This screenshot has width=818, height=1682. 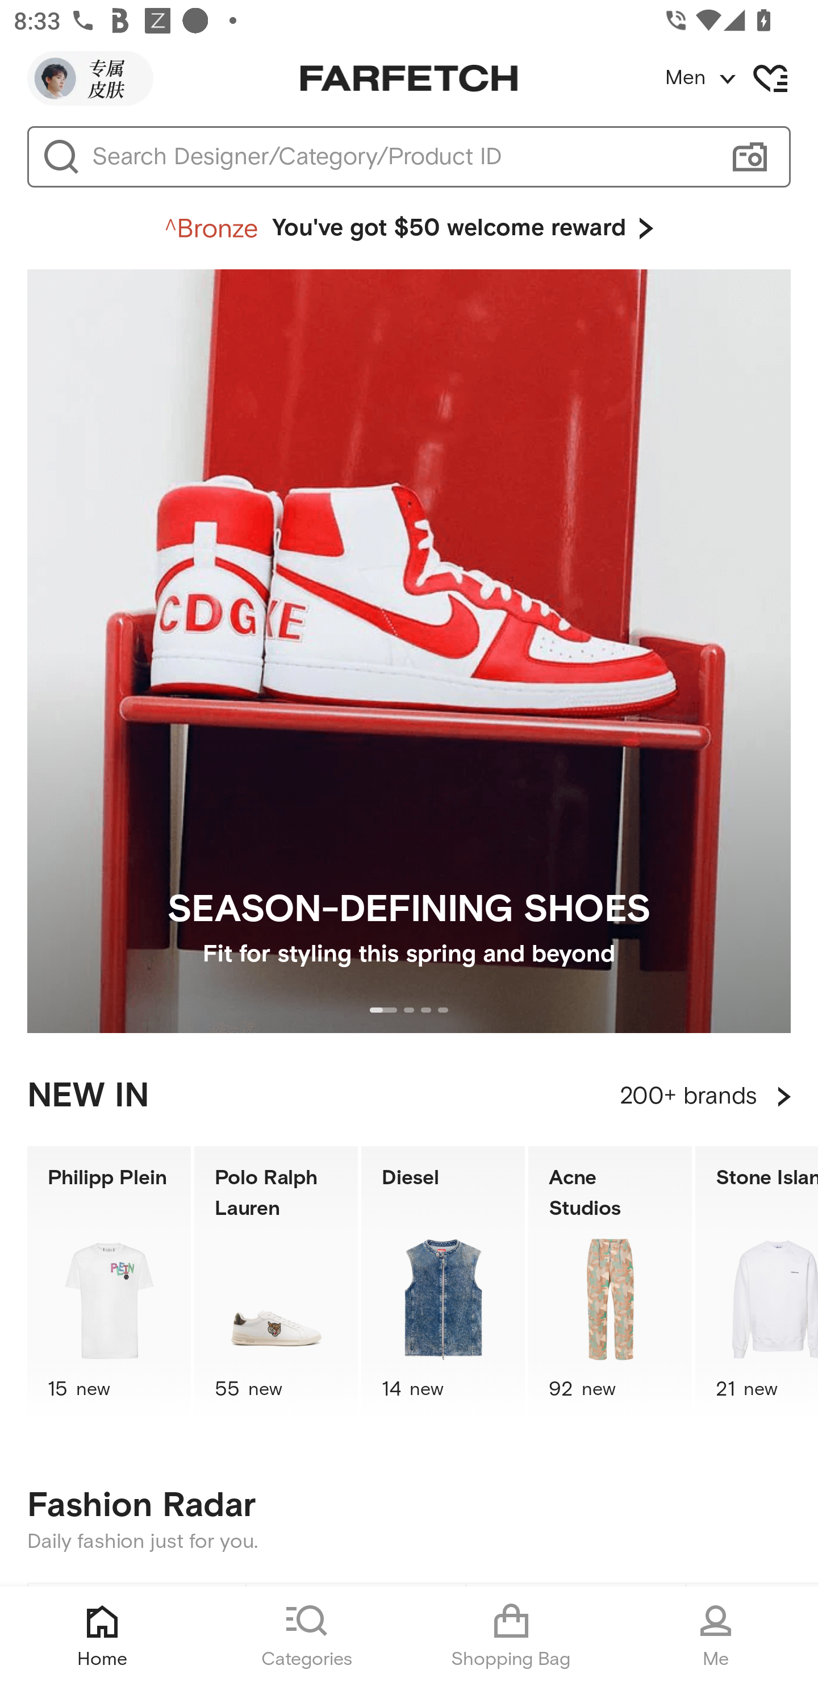 I want to click on Shopping Bag, so click(x=511, y=1634).